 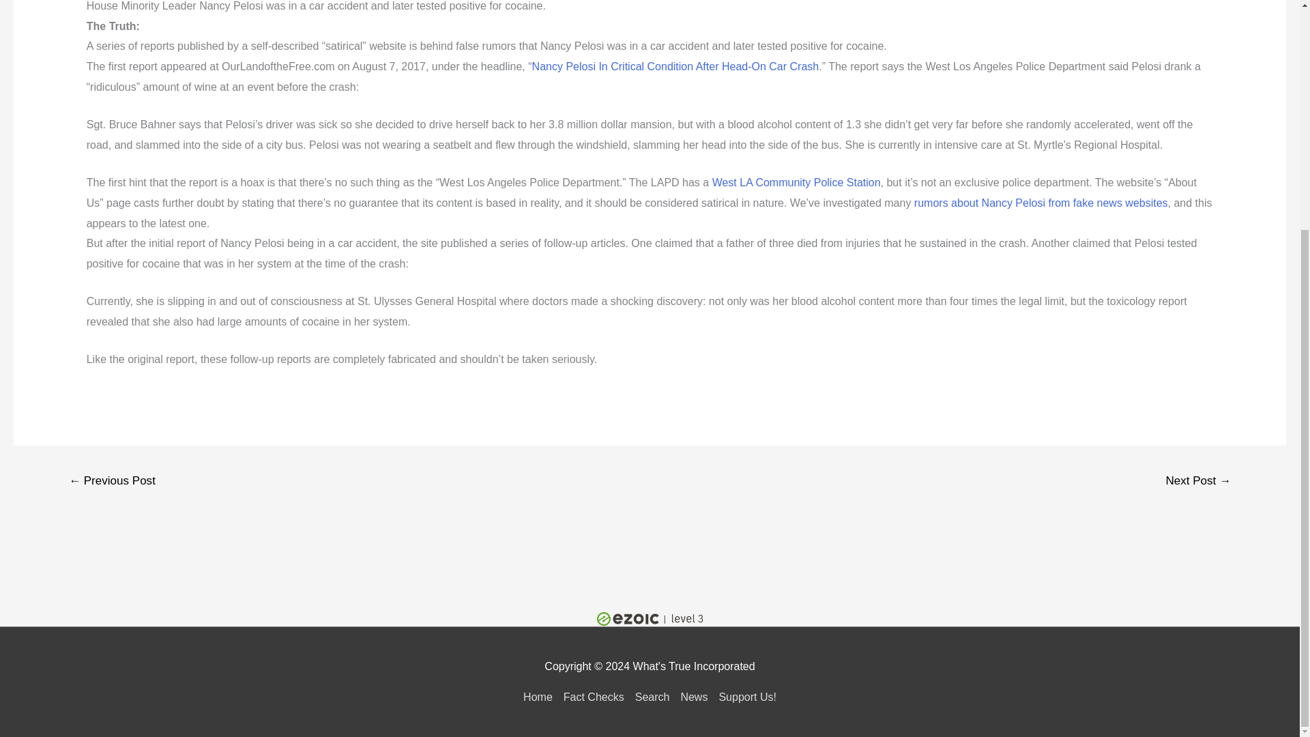 I want to click on Search, so click(x=652, y=697).